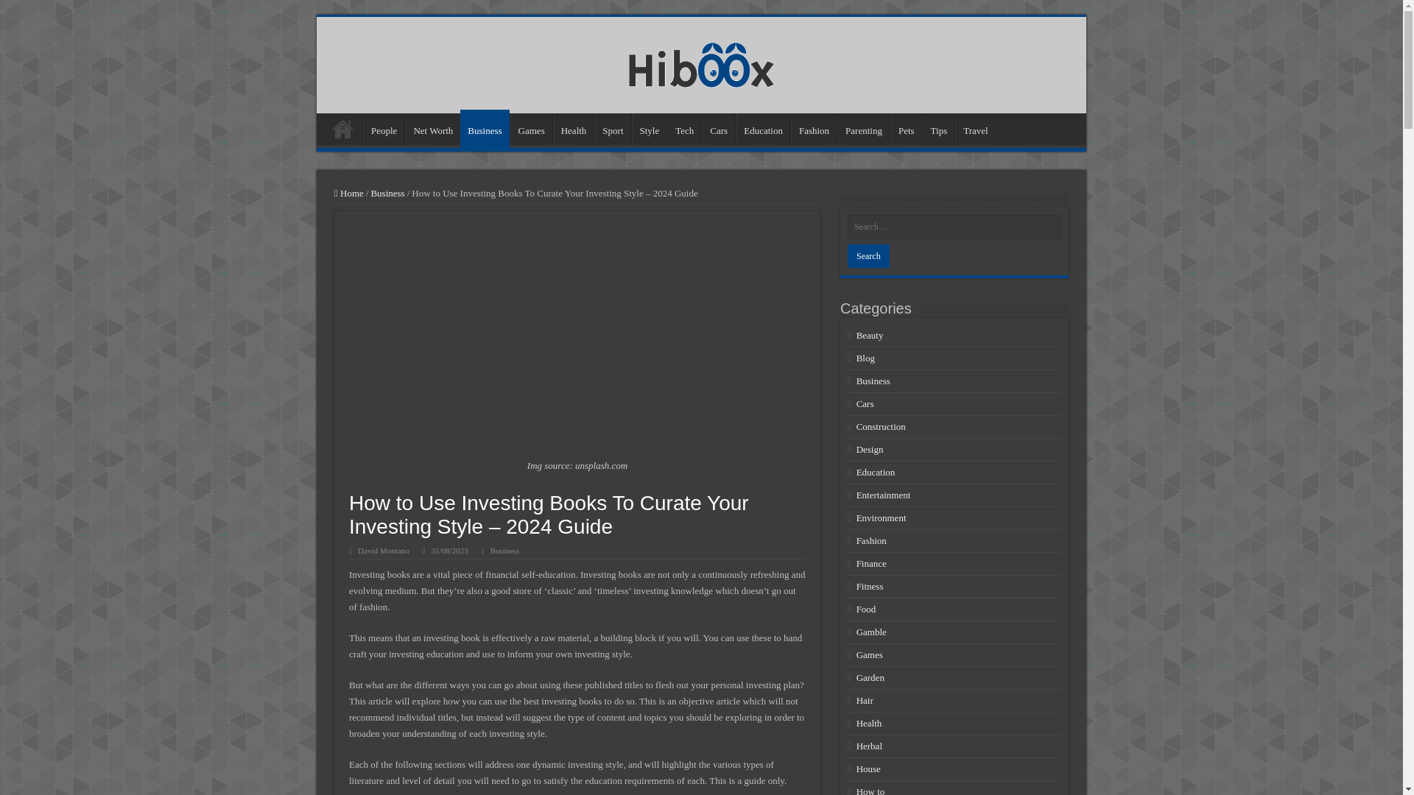 The width and height of the screenshot is (1414, 795). I want to click on Net Worth, so click(432, 128).